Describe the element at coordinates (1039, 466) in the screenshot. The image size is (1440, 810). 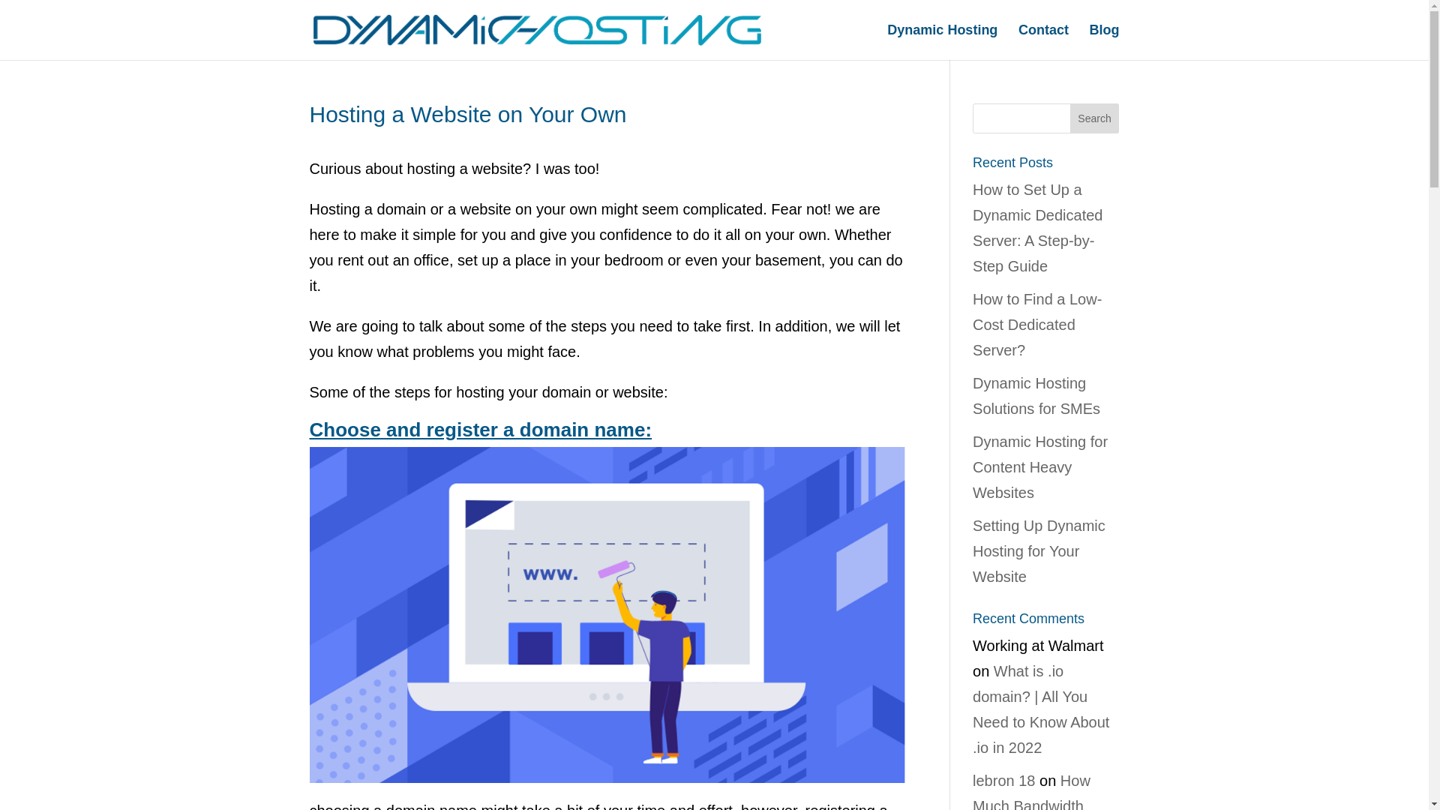
I see `Dynamic Hosting for Content Heavy Websites` at that location.